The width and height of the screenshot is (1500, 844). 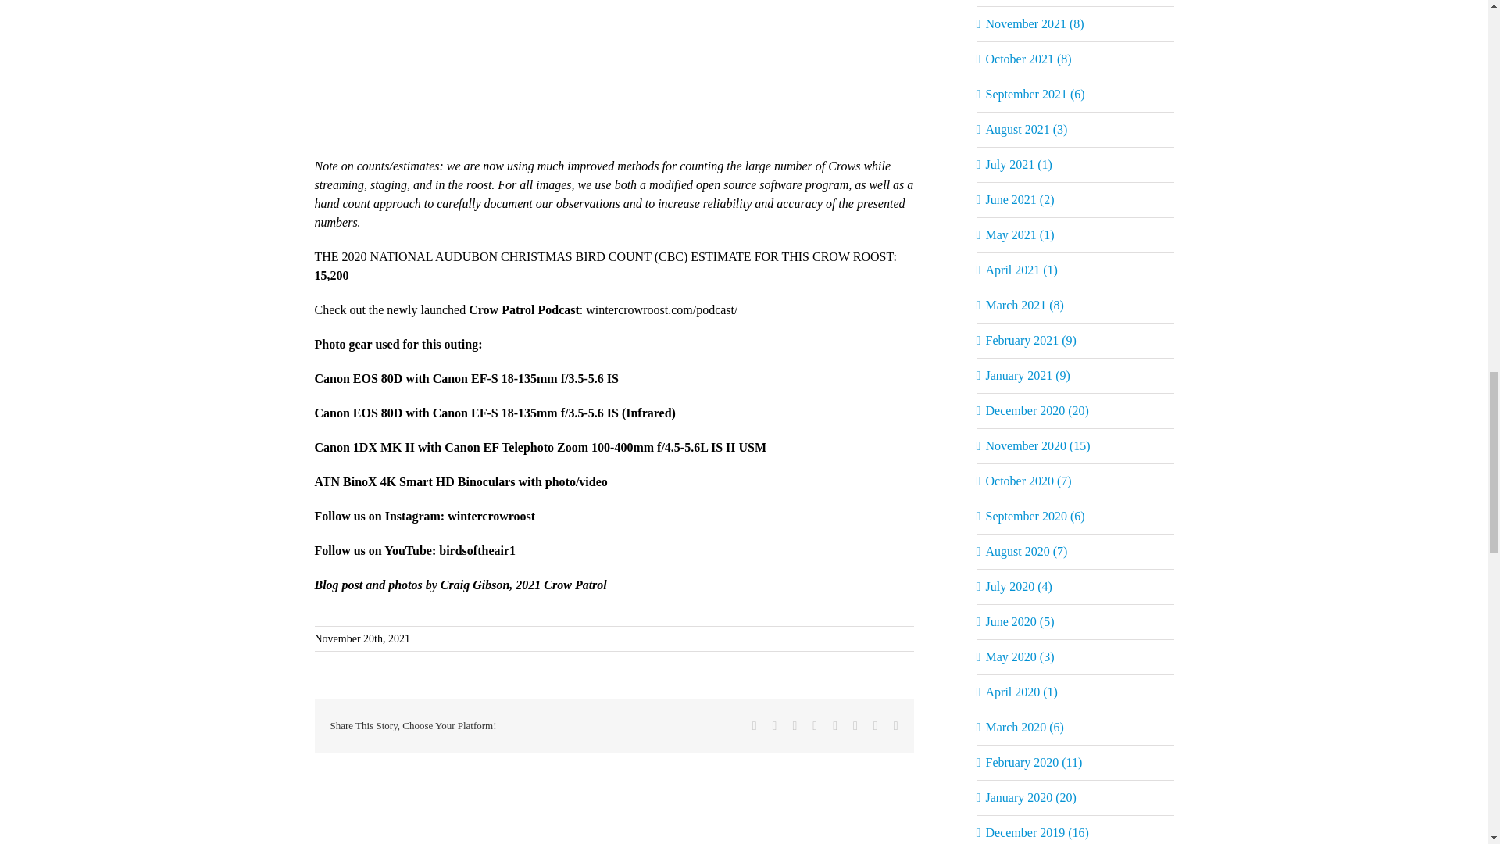 What do you see at coordinates (755, 726) in the screenshot?
I see `Facebook` at bounding box center [755, 726].